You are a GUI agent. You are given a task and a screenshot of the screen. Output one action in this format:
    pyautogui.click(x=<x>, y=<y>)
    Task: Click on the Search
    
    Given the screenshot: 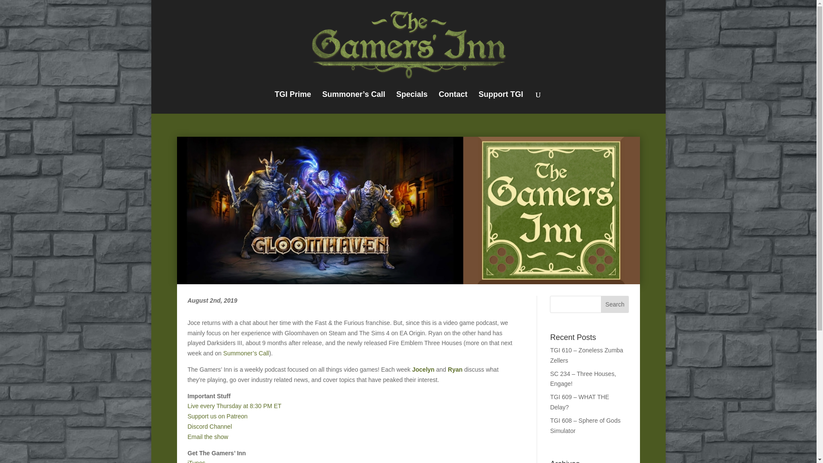 What is the action you would take?
    pyautogui.click(x=615, y=304)
    